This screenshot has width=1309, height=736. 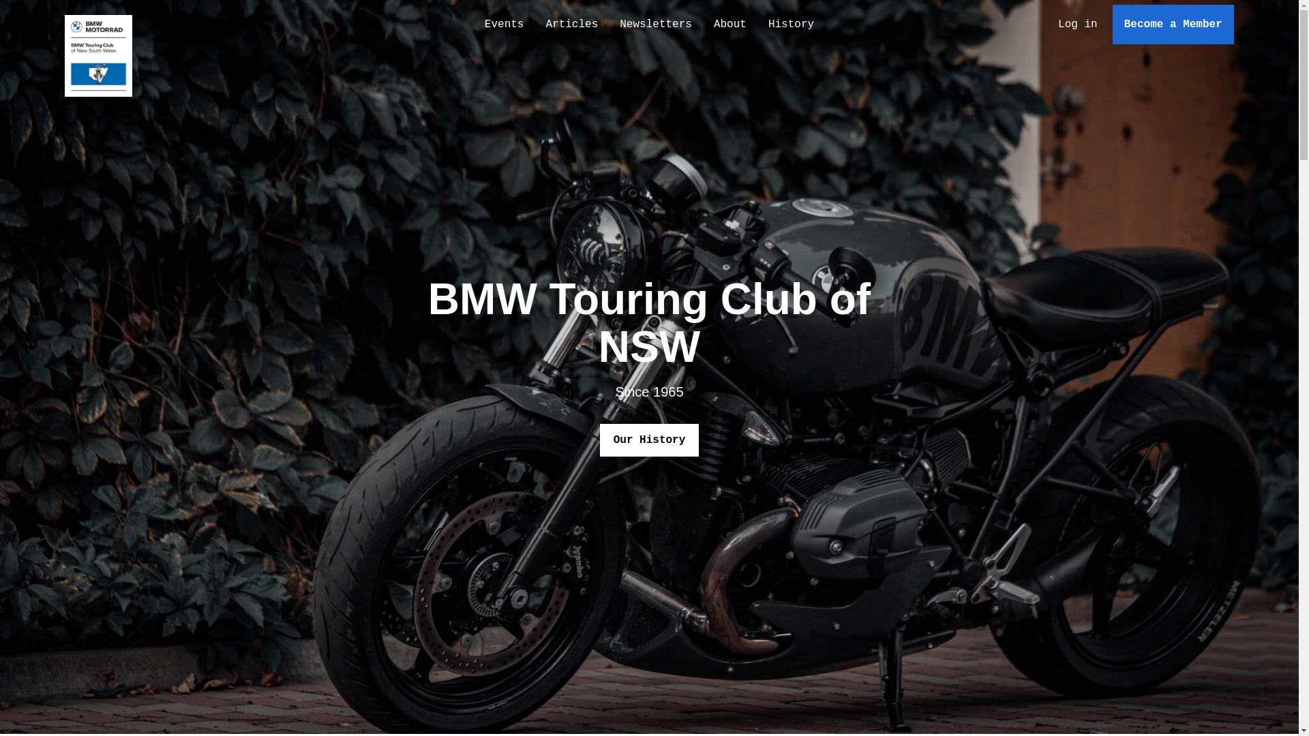 What do you see at coordinates (791, 25) in the screenshot?
I see `History` at bounding box center [791, 25].